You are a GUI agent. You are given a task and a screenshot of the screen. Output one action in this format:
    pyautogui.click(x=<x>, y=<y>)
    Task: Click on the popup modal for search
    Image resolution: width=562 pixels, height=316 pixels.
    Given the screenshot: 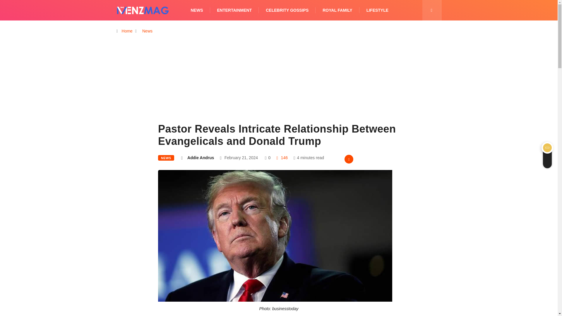 What is the action you would take?
    pyautogui.click(x=431, y=10)
    